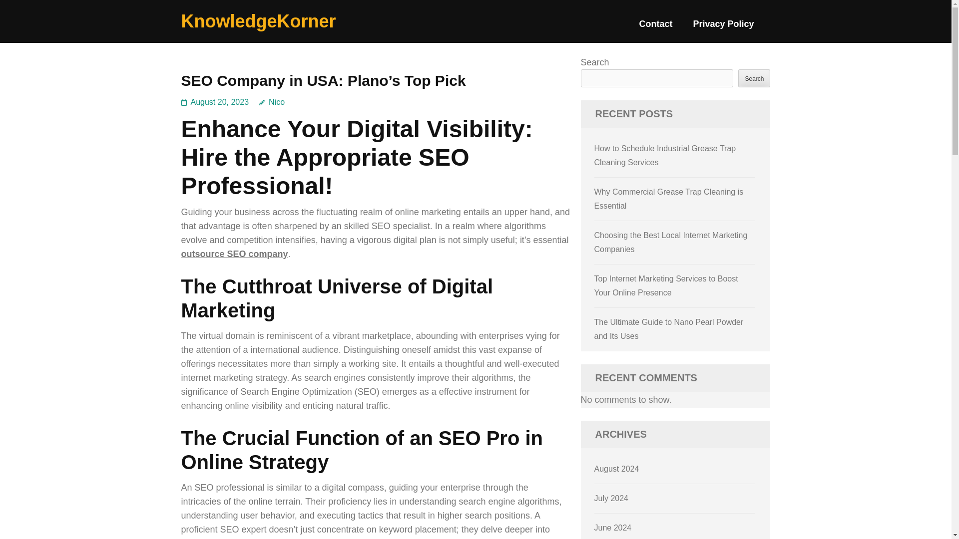 The image size is (959, 539). Describe the element at coordinates (754, 78) in the screenshot. I see `Search` at that location.